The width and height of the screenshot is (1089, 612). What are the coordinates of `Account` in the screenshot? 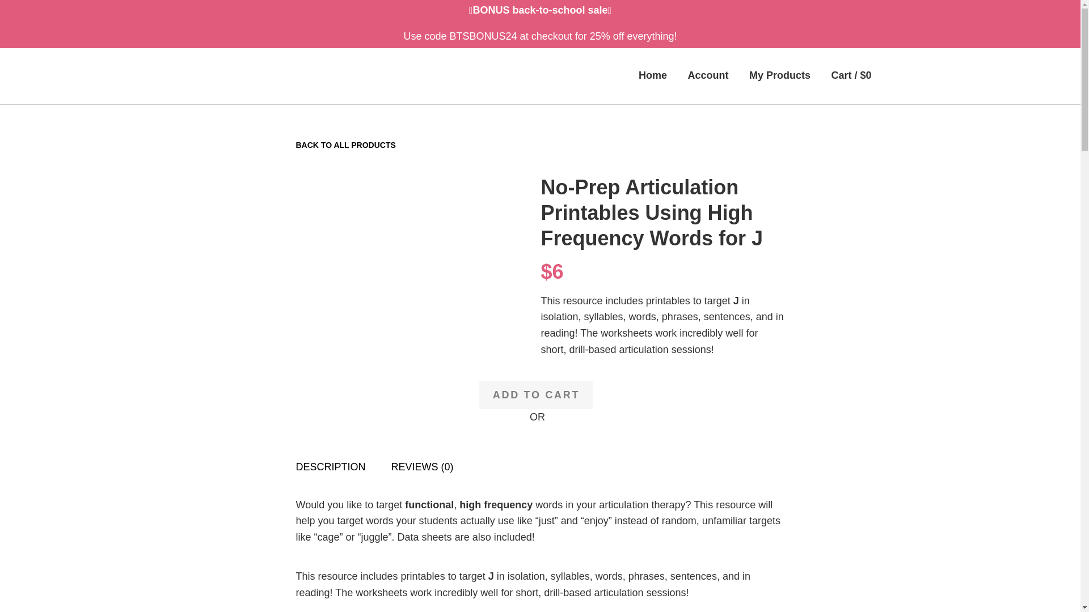 It's located at (708, 75).